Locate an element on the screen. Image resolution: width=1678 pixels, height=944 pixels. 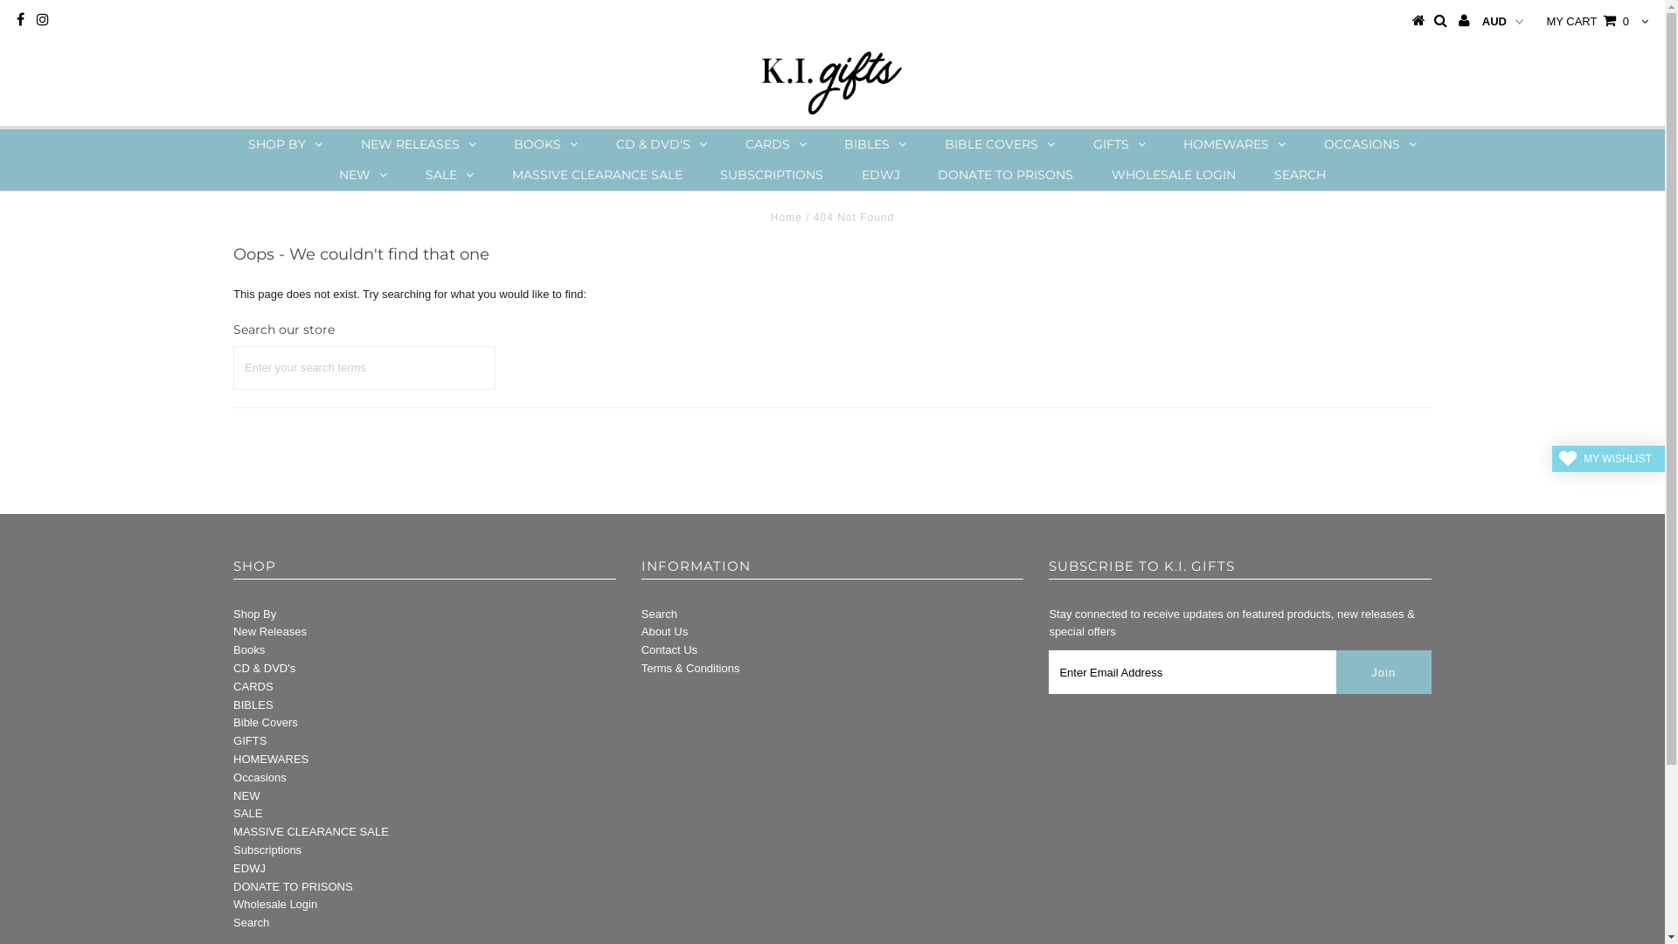
Home is located at coordinates (787, 218).